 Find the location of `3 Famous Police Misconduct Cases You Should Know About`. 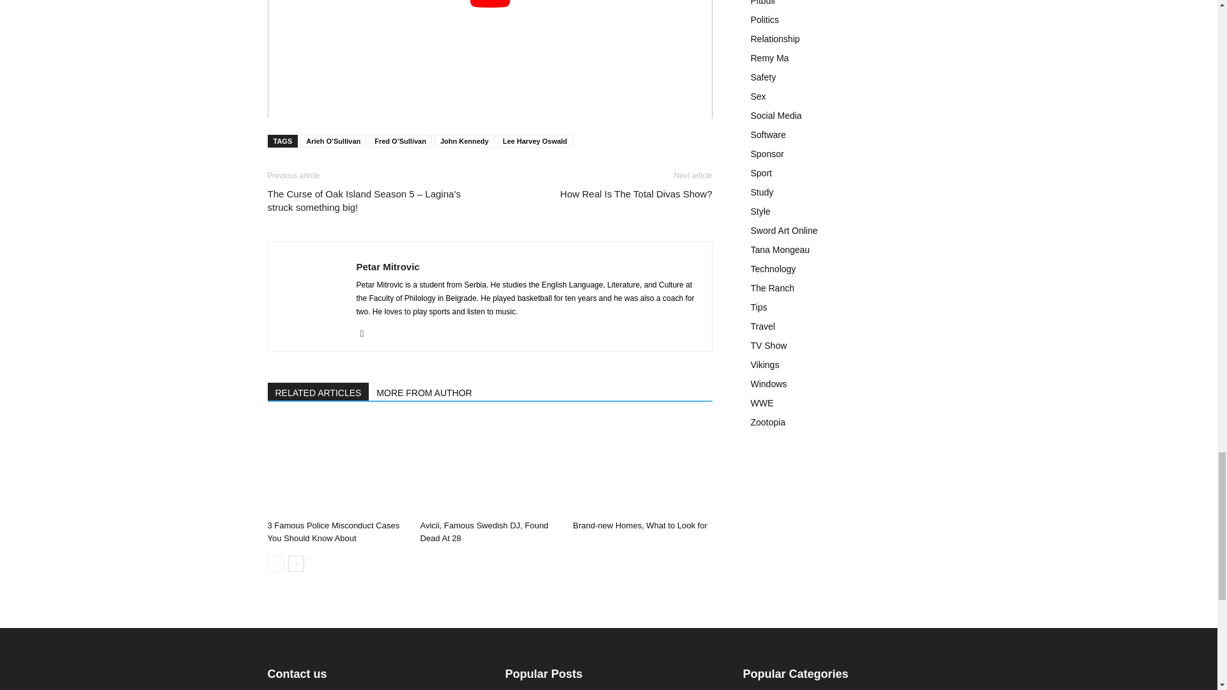

3 Famous Police Misconduct Cases You Should Know About is located at coordinates (334, 532).